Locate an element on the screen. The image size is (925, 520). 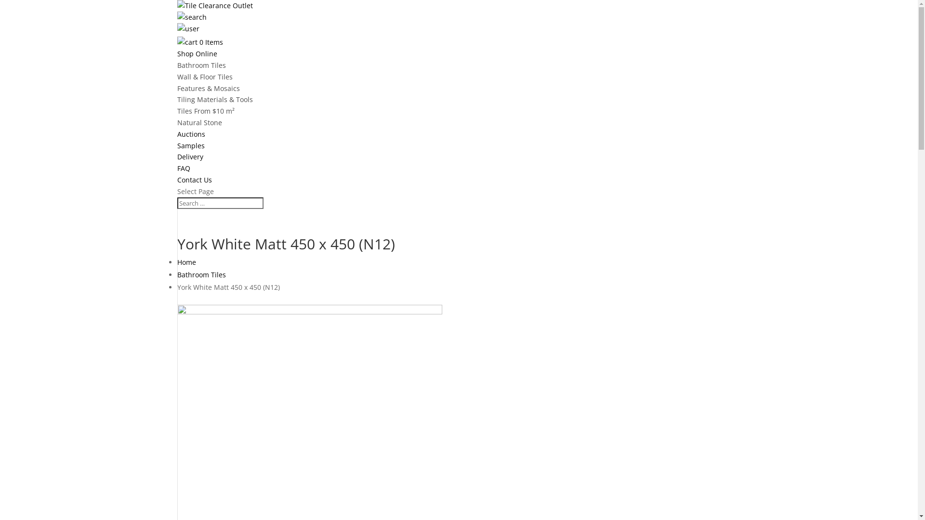
Bathroom Tiles is located at coordinates (201, 274).